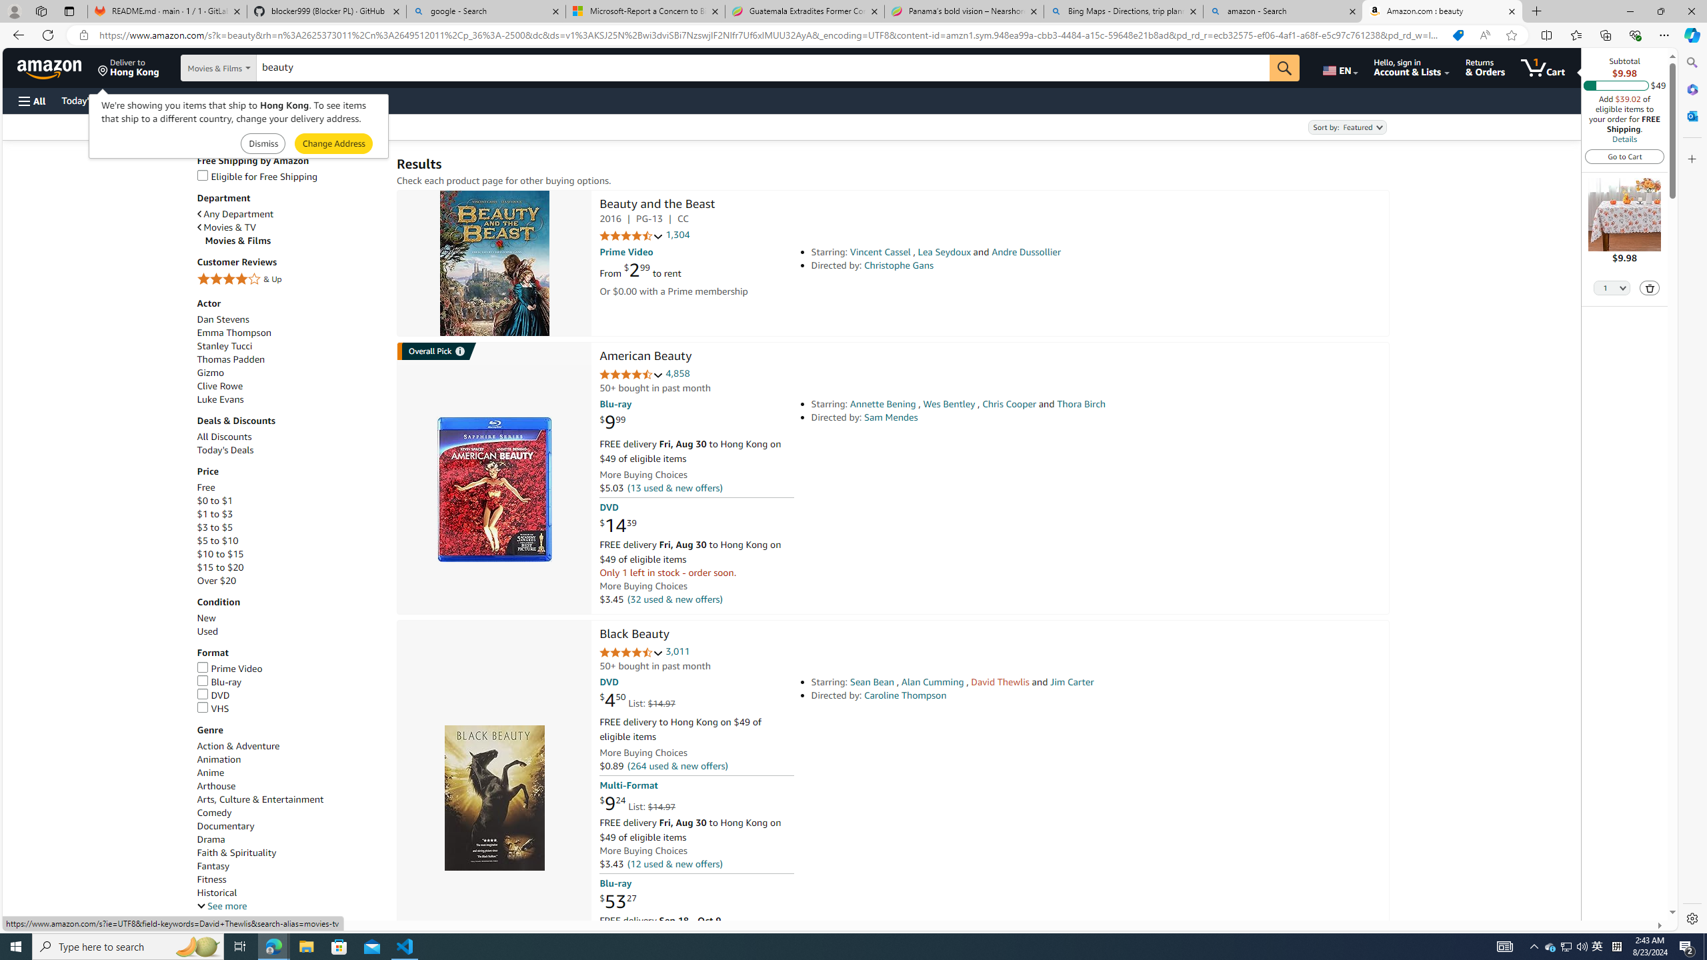  What do you see at coordinates (290, 227) in the screenshot?
I see `Movies & TV` at bounding box center [290, 227].